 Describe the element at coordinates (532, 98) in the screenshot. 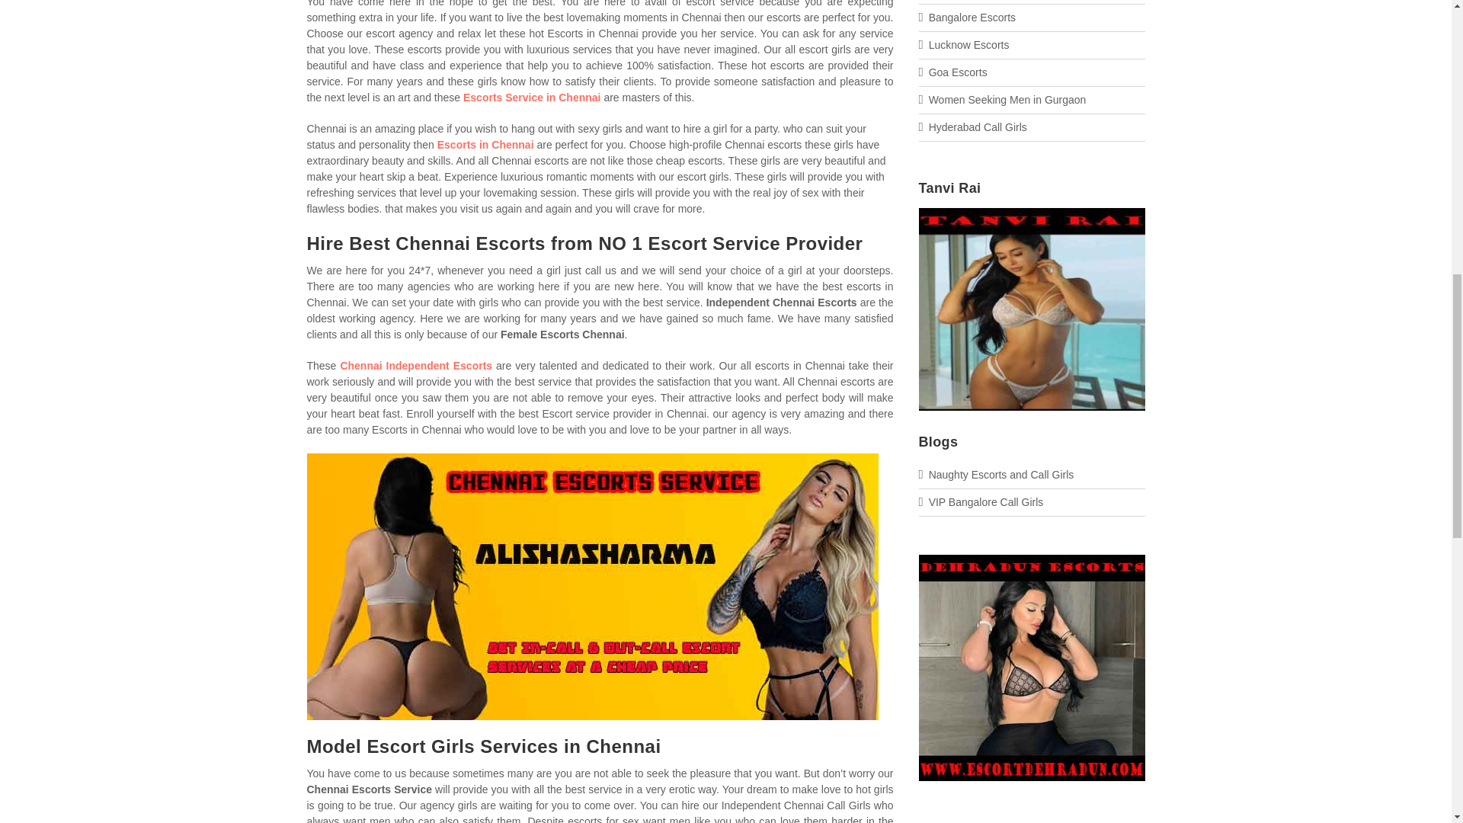

I see `Escorts Service in Chennai` at that location.